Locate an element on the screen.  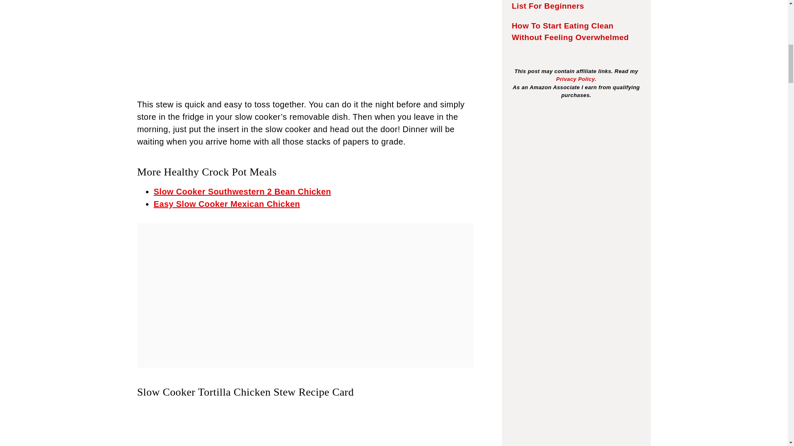
Clean Eating Recipes is located at coordinates (242, 192).